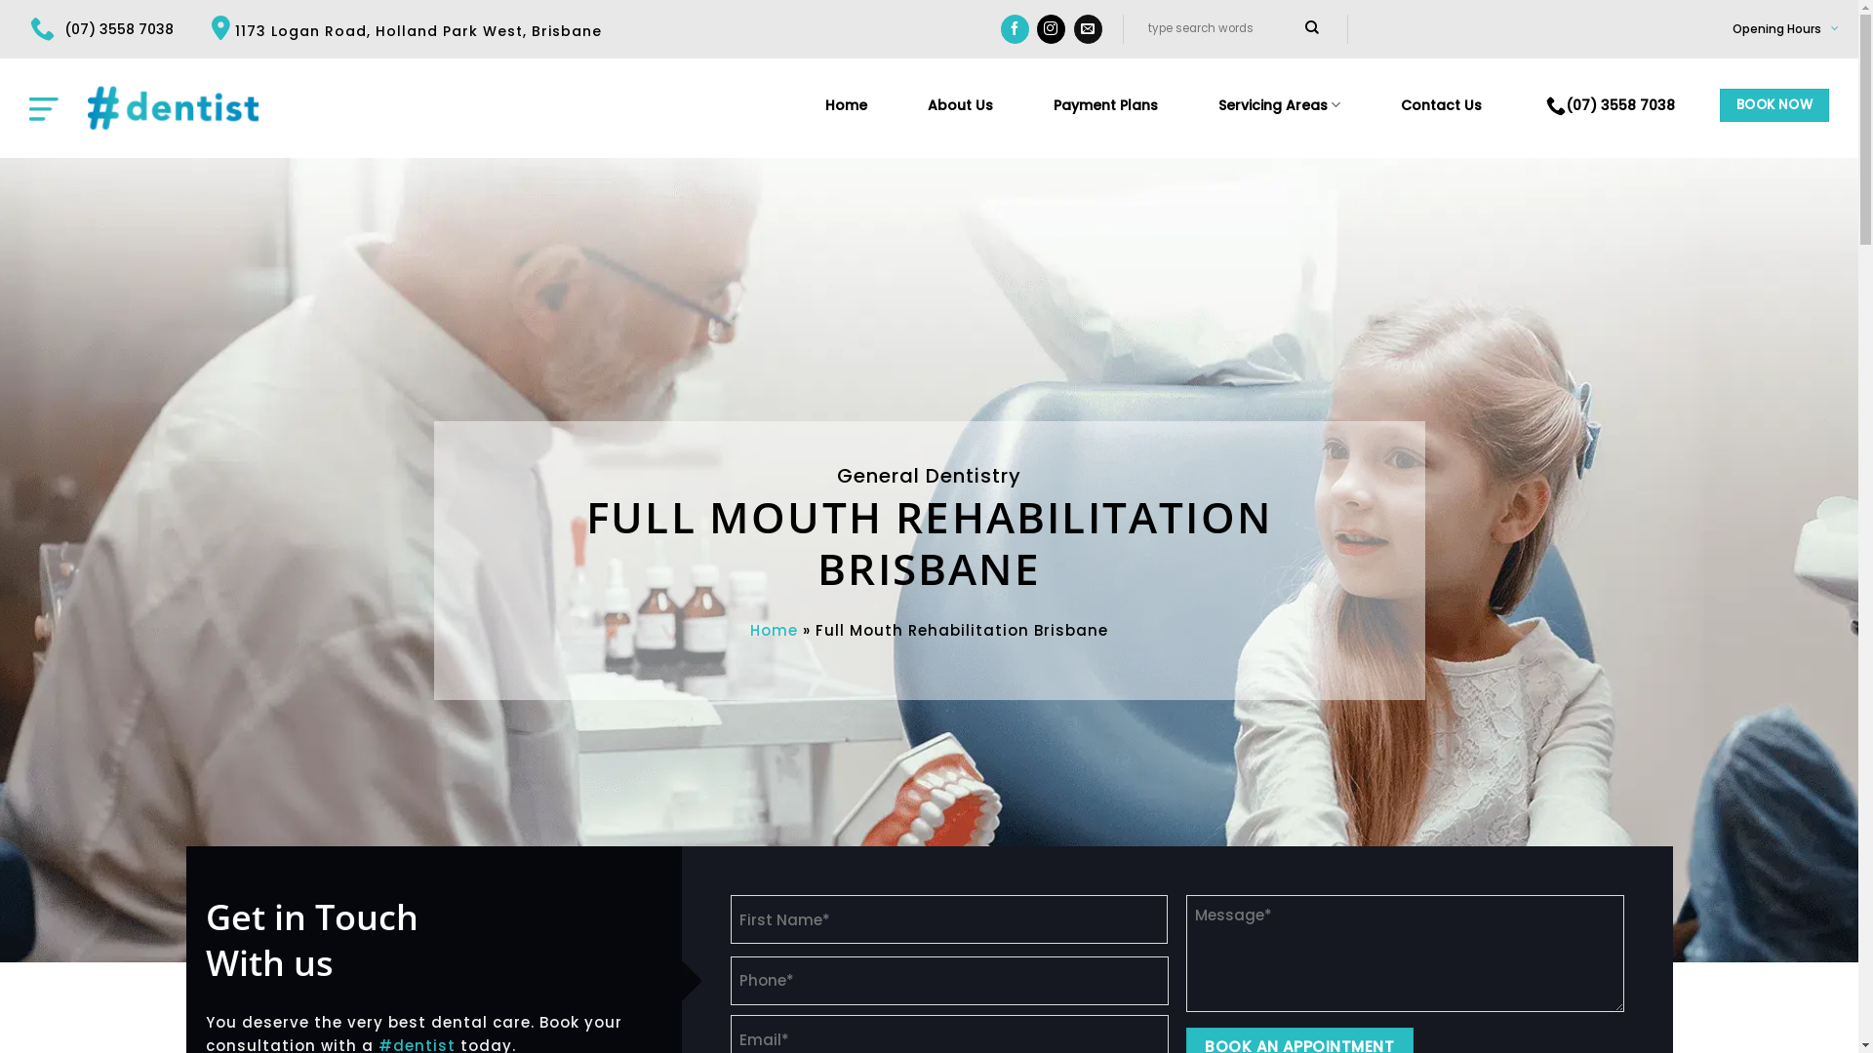  What do you see at coordinates (960, 105) in the screenshot?
I see `About Us` at bounding box center [960, 105].